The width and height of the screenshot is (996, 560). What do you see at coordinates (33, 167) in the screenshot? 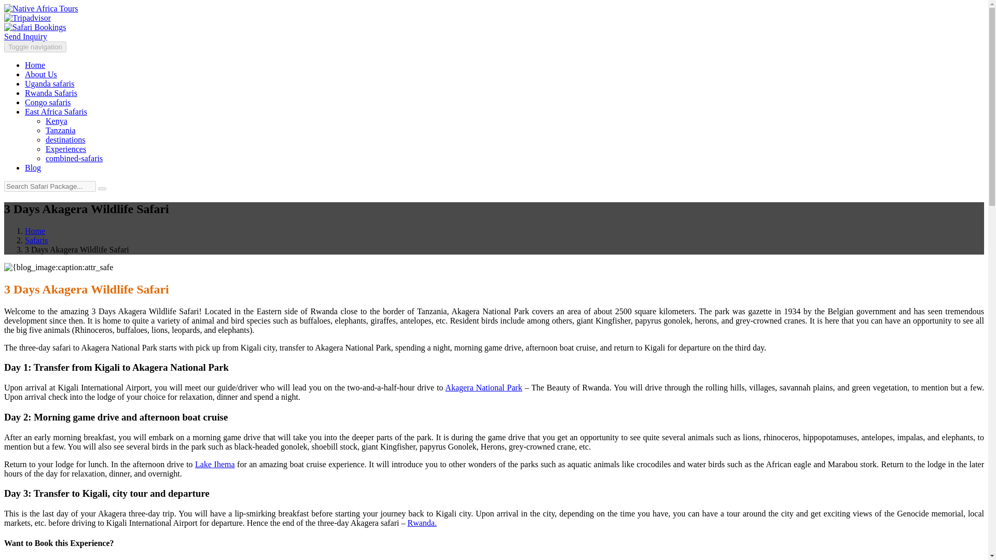
I see `Blog` at bounding box center [33, 167].